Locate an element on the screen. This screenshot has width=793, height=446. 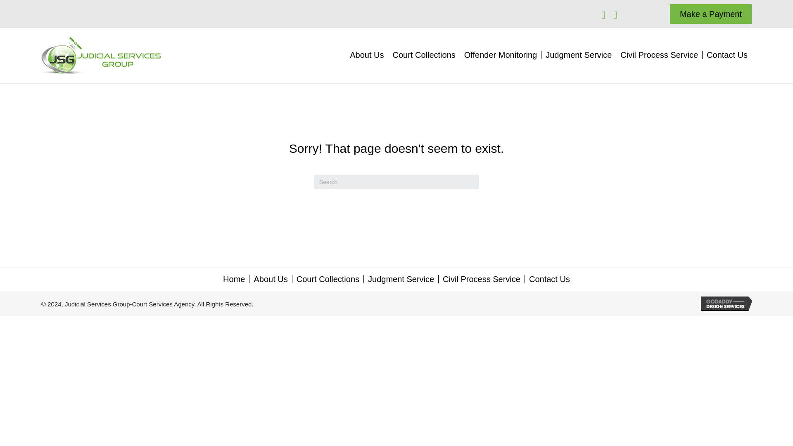
Contact Us is located at coordinates (549, 279).